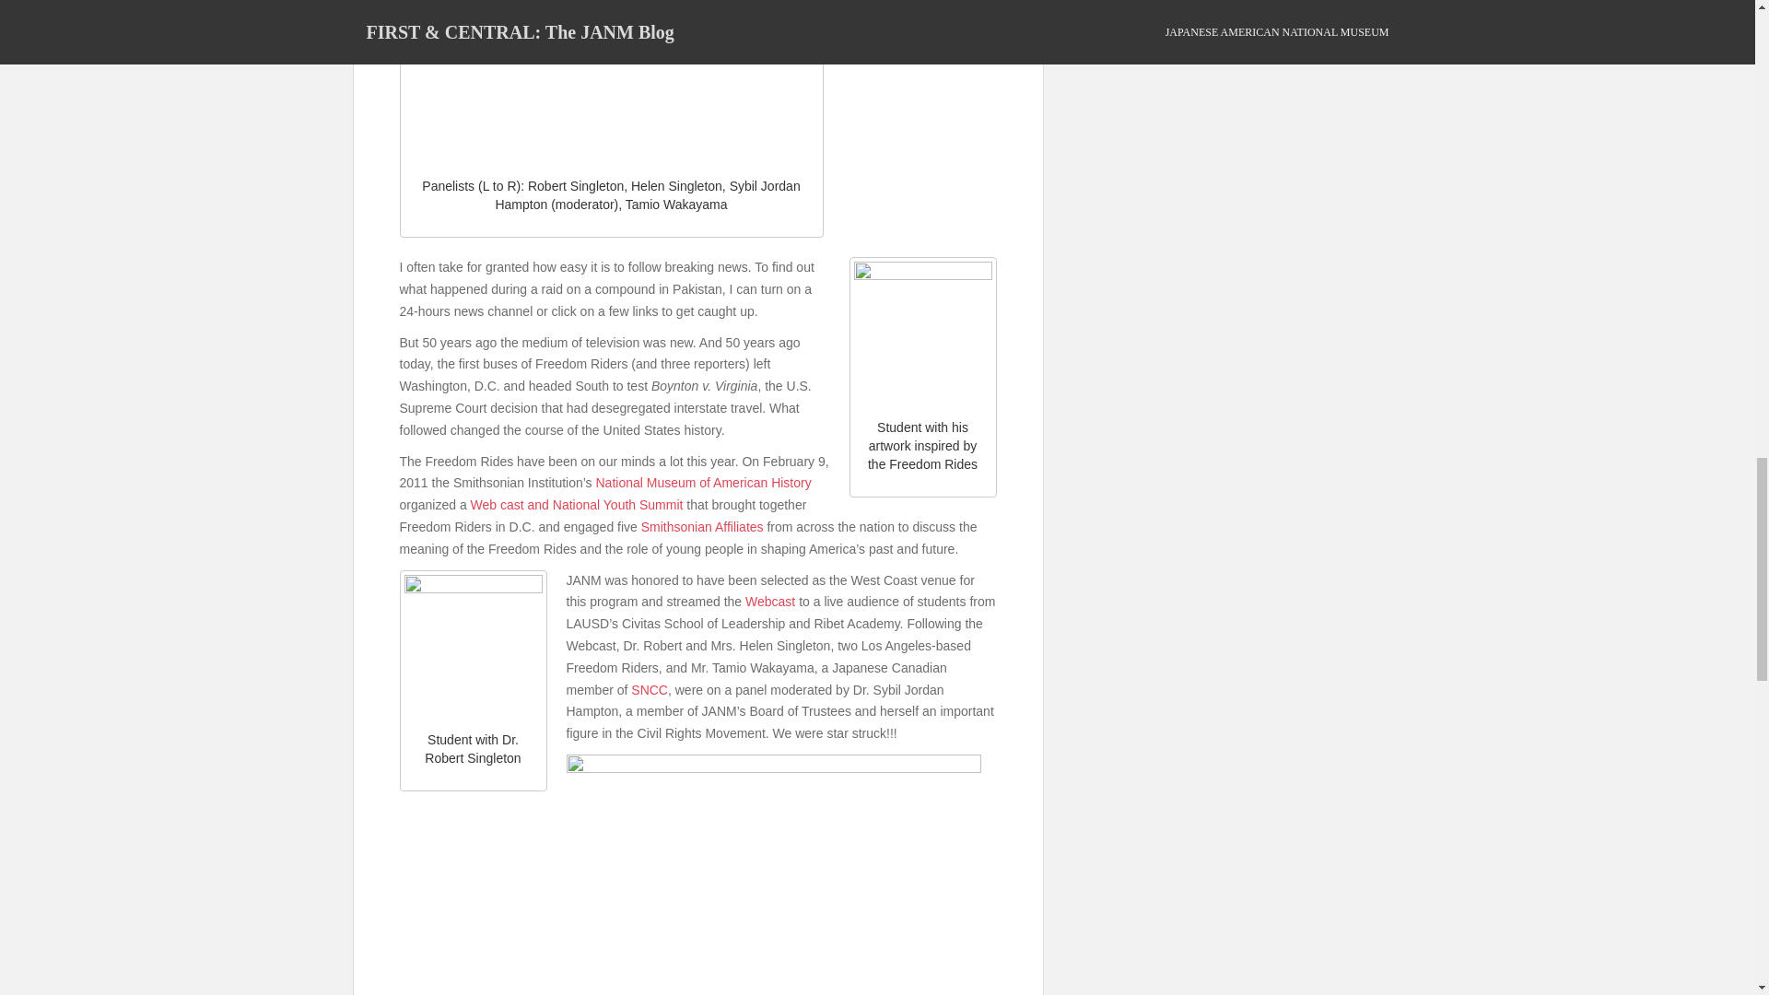 The width and height of the screenshot is (1769, 995). I want to click on Student with Dr. Robert Singleton, so click(472, 644).